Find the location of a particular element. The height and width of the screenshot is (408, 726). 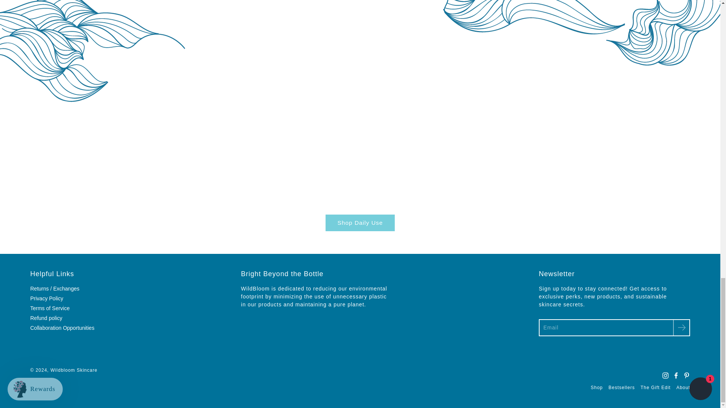

Daily Use is located at coordinates (360, 223).